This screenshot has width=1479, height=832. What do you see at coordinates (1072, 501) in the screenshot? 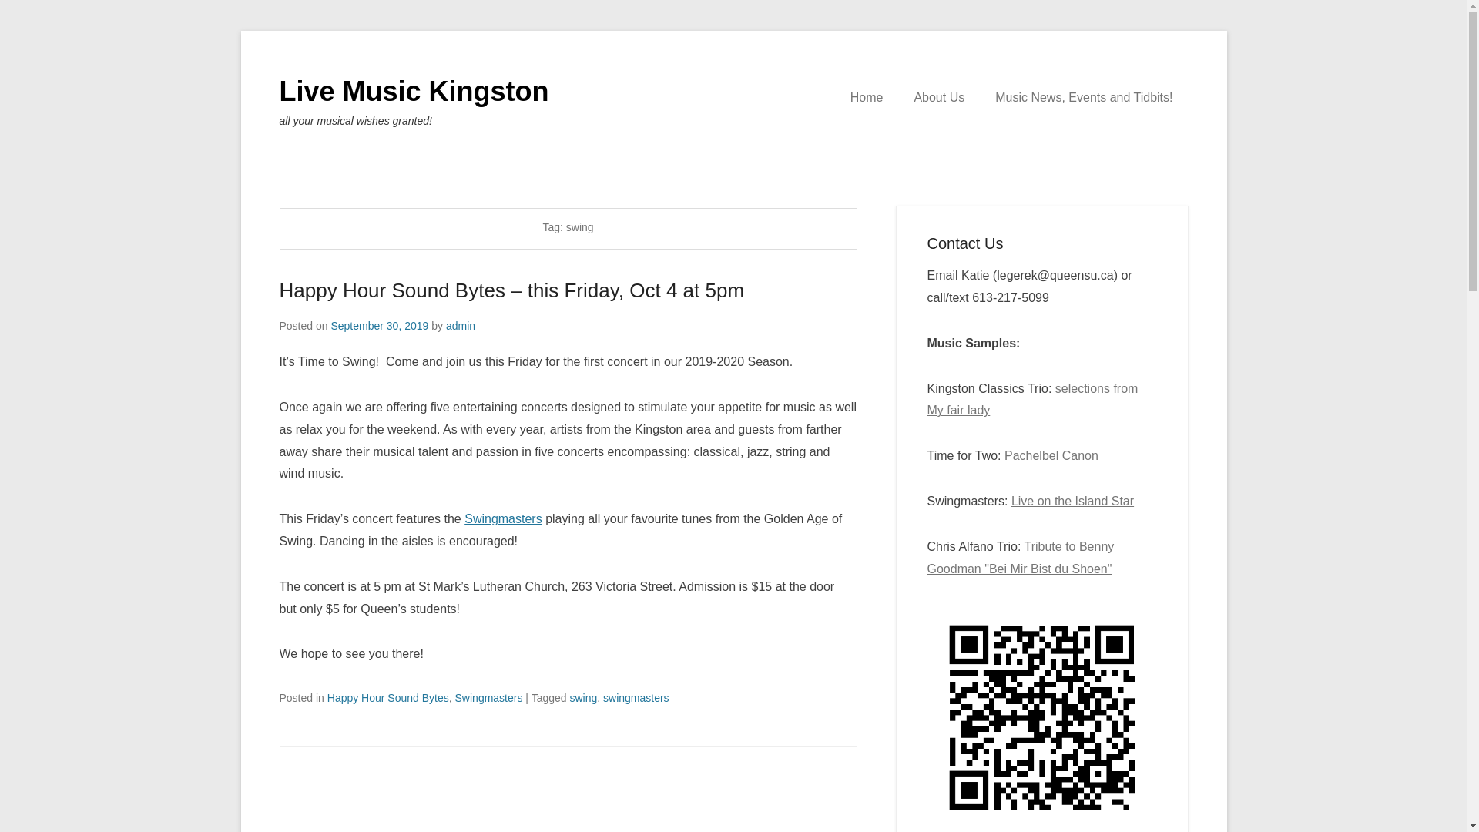
I see `Live on the Island Star` at bounding box center [1072, 501].